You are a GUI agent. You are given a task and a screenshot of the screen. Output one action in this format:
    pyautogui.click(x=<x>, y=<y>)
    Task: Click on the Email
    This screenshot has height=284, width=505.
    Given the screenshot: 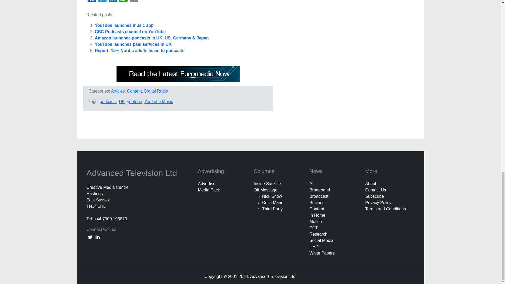 What is the action you would take?
    pyautogui.click(x=134, y=2)
    